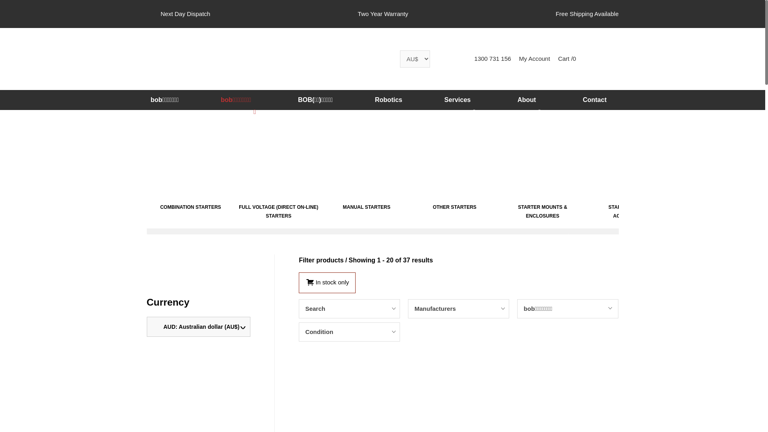  I want to click on OTHER STARTERS, so click(454, 212).